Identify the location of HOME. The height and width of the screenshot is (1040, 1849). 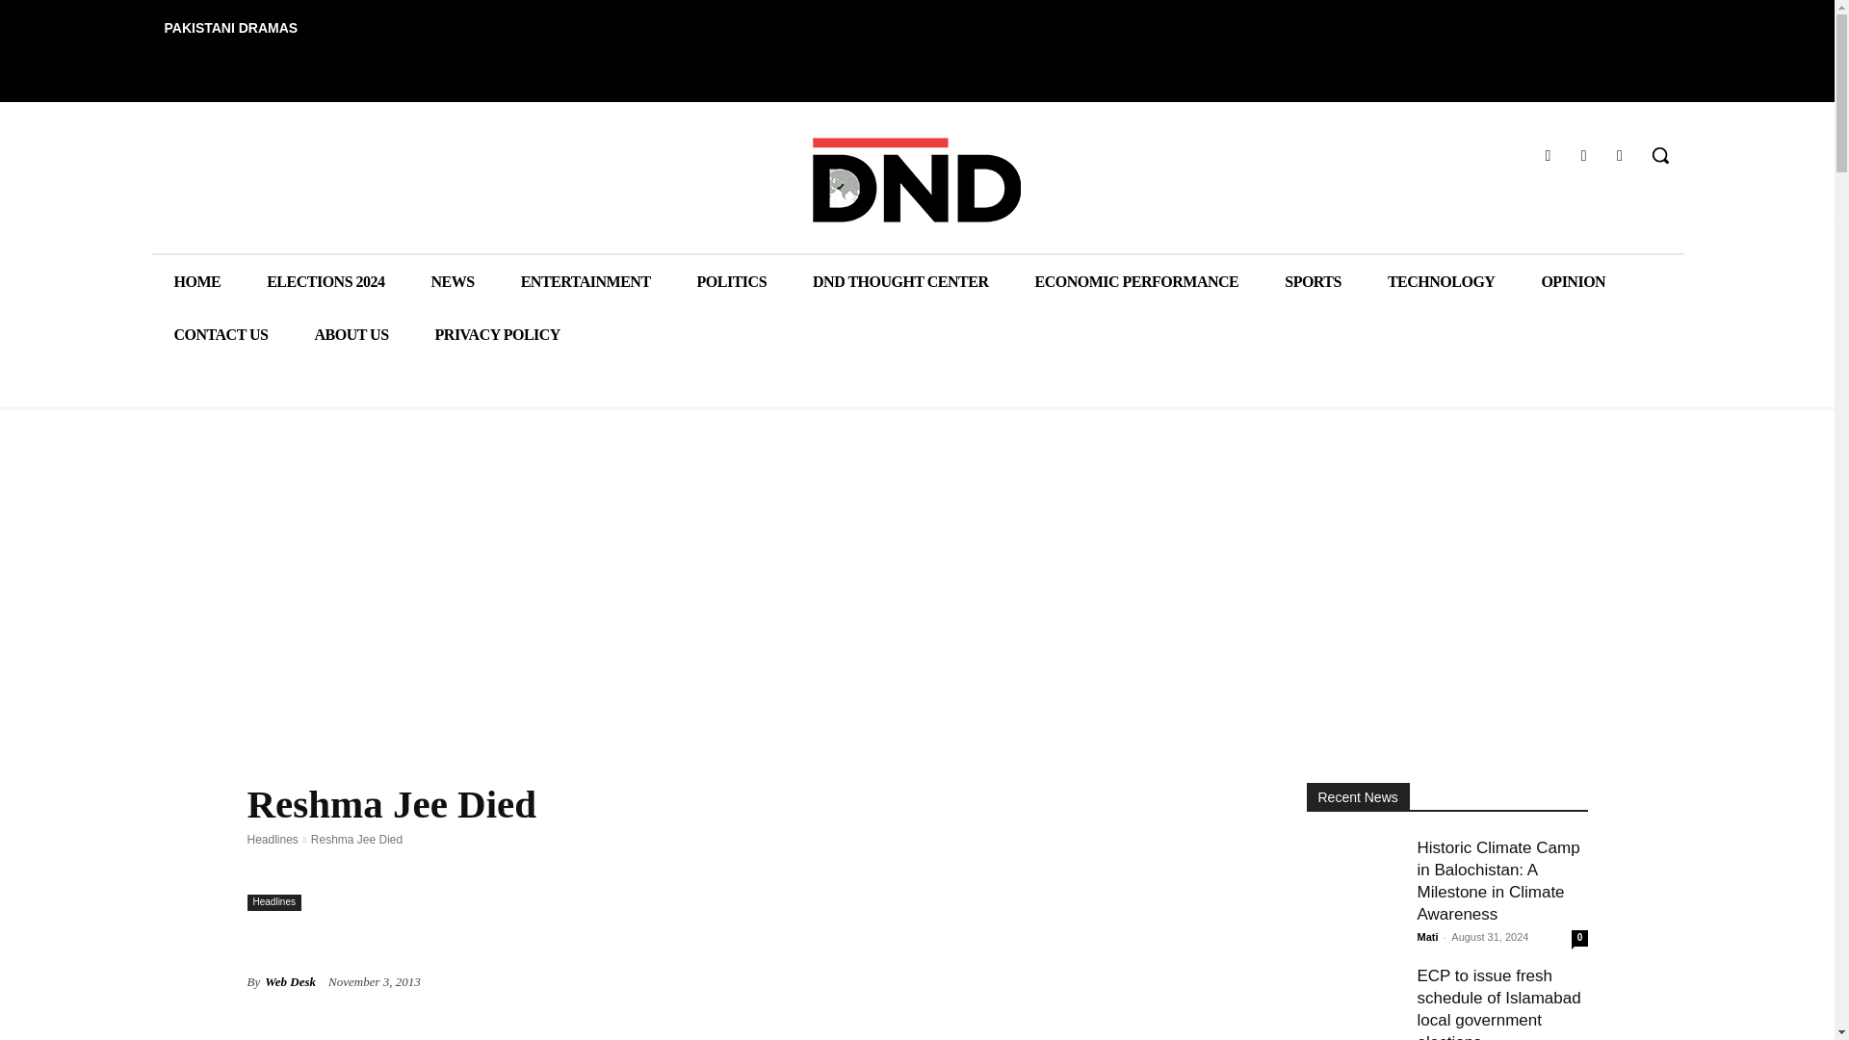
(196, 281).